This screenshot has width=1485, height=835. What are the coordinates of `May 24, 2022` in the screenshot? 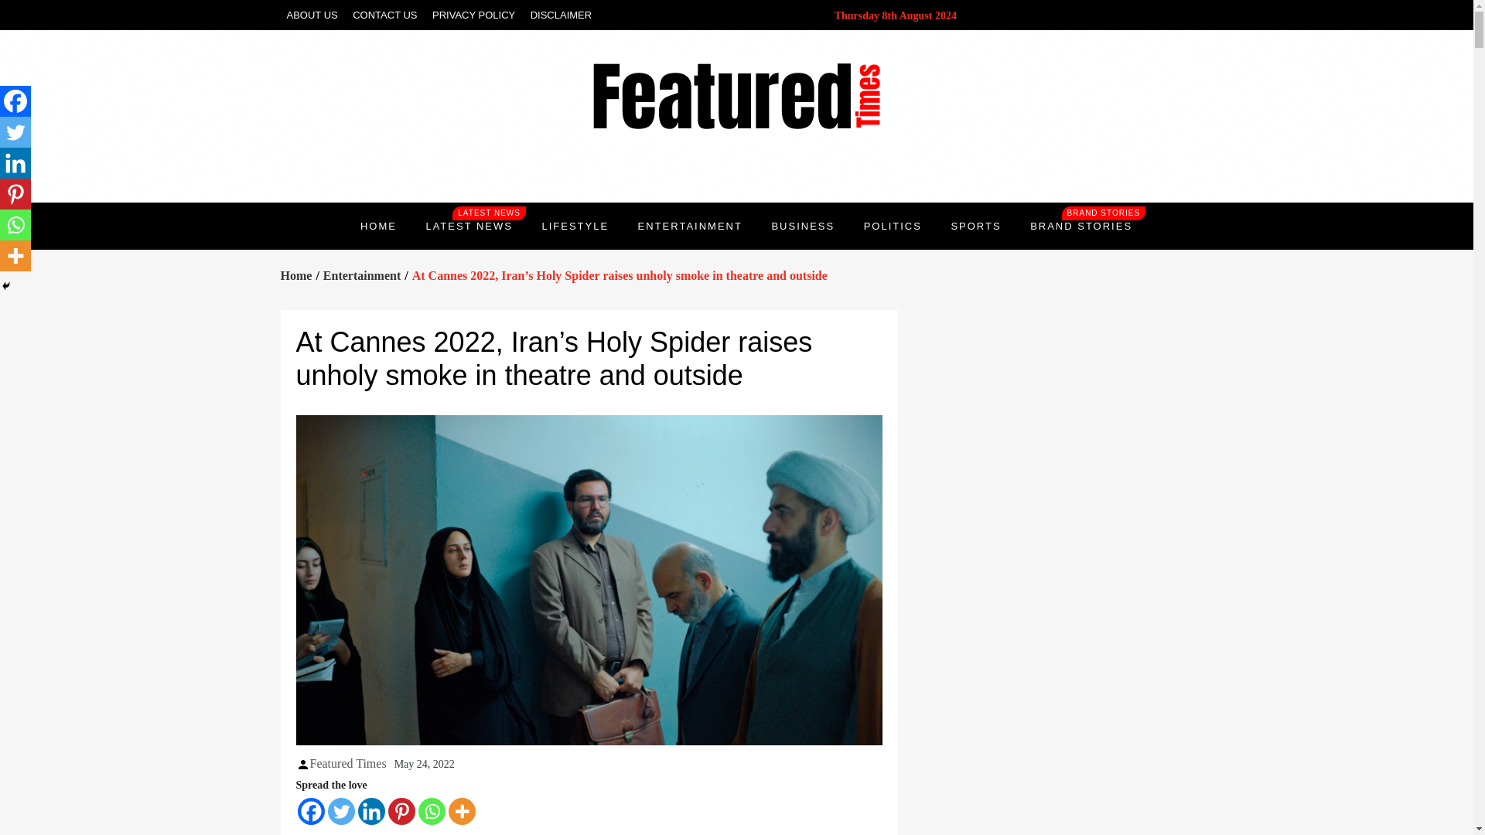 It's located at (15, 194).